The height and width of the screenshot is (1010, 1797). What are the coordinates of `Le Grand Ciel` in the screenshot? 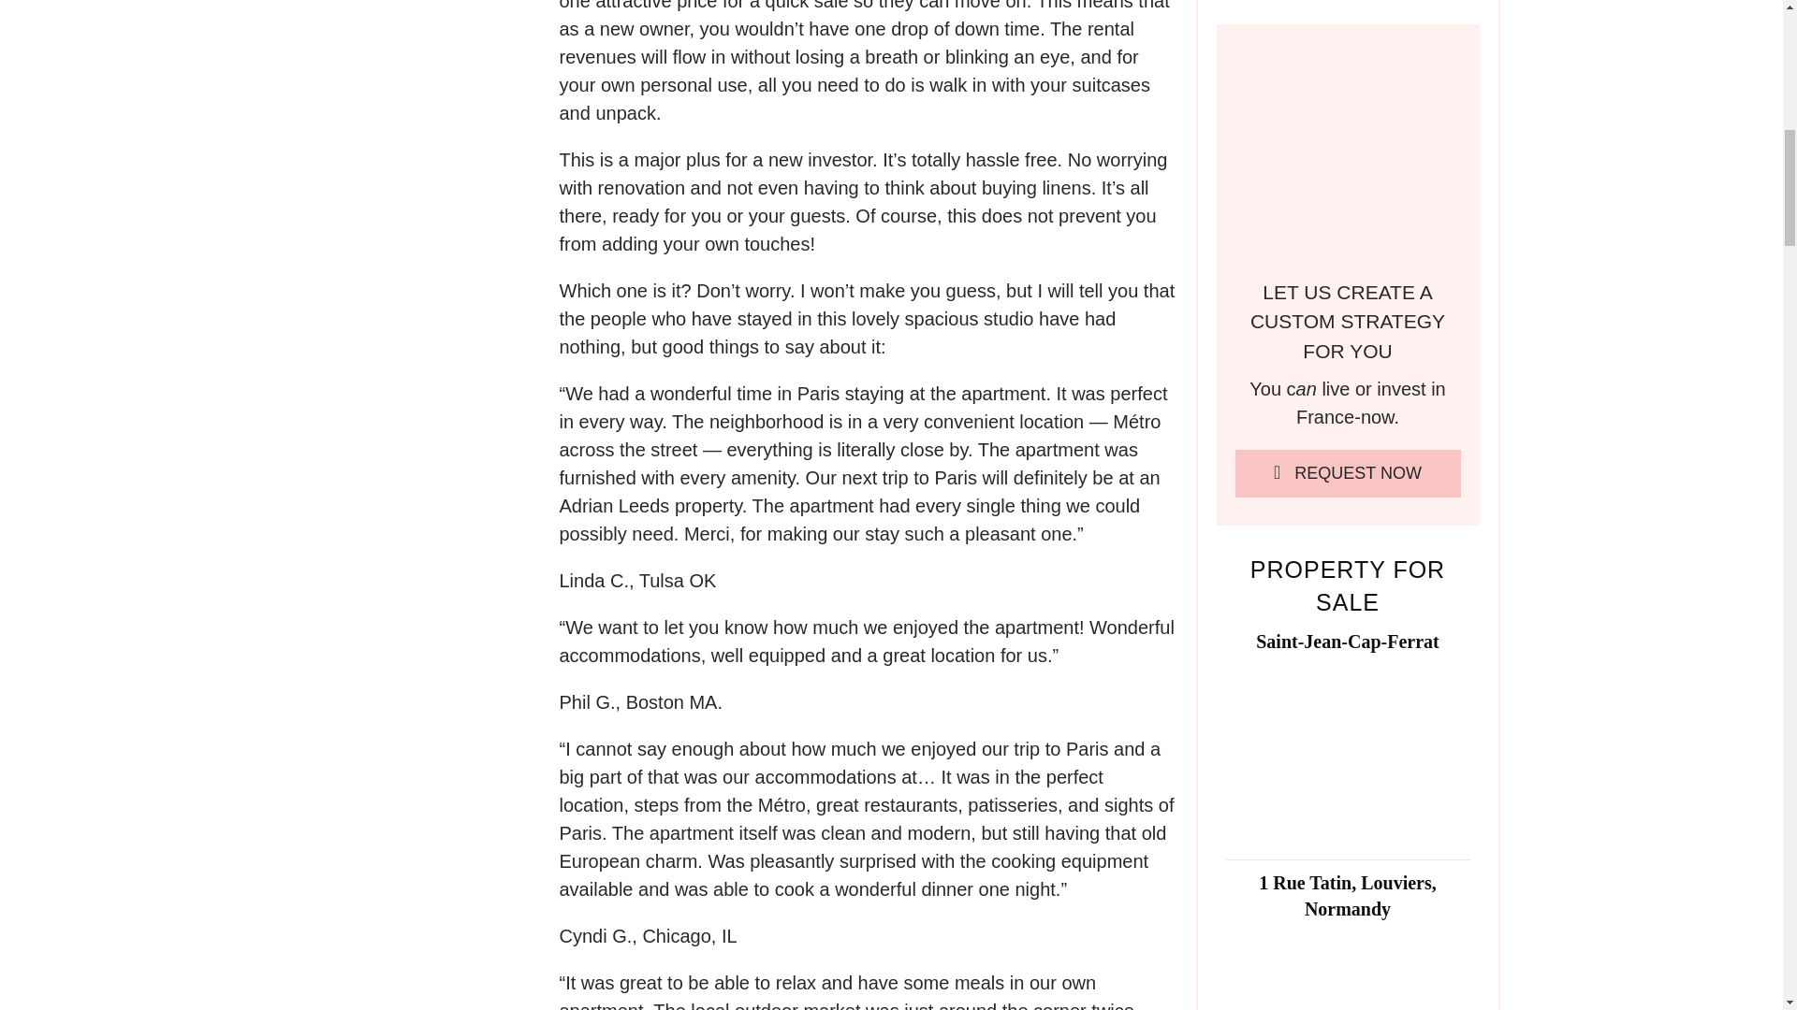 It's located at (431, 50).